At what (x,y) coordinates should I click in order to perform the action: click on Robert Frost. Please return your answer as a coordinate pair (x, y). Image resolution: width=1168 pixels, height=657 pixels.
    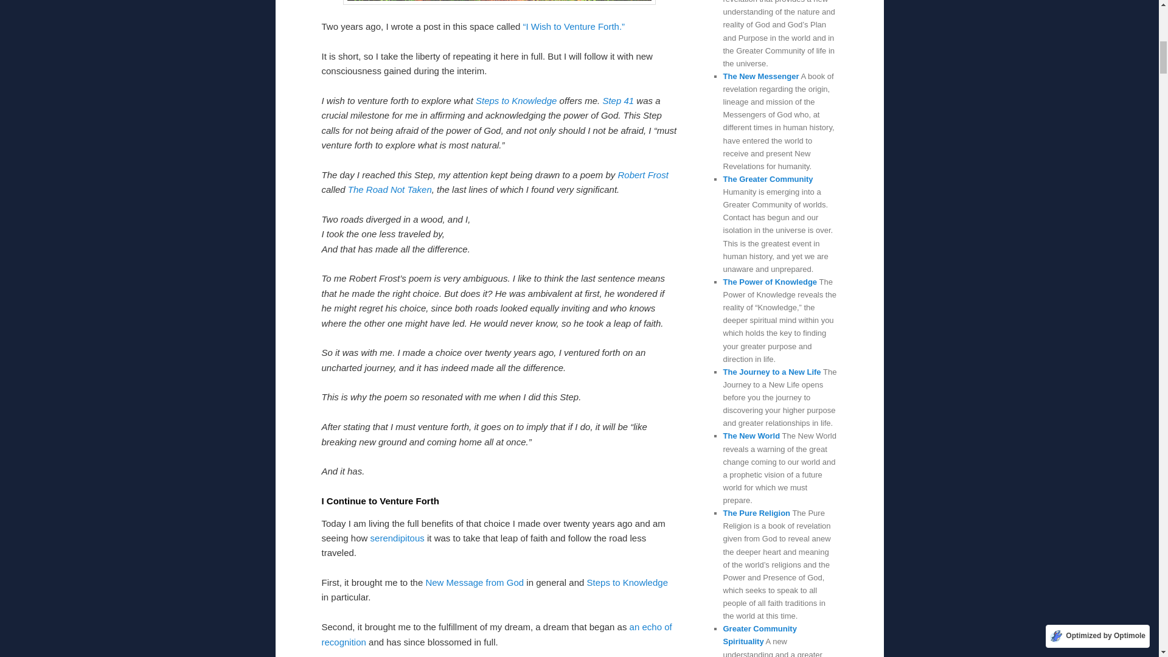
    Looking at the image, I should click on (642, 174).